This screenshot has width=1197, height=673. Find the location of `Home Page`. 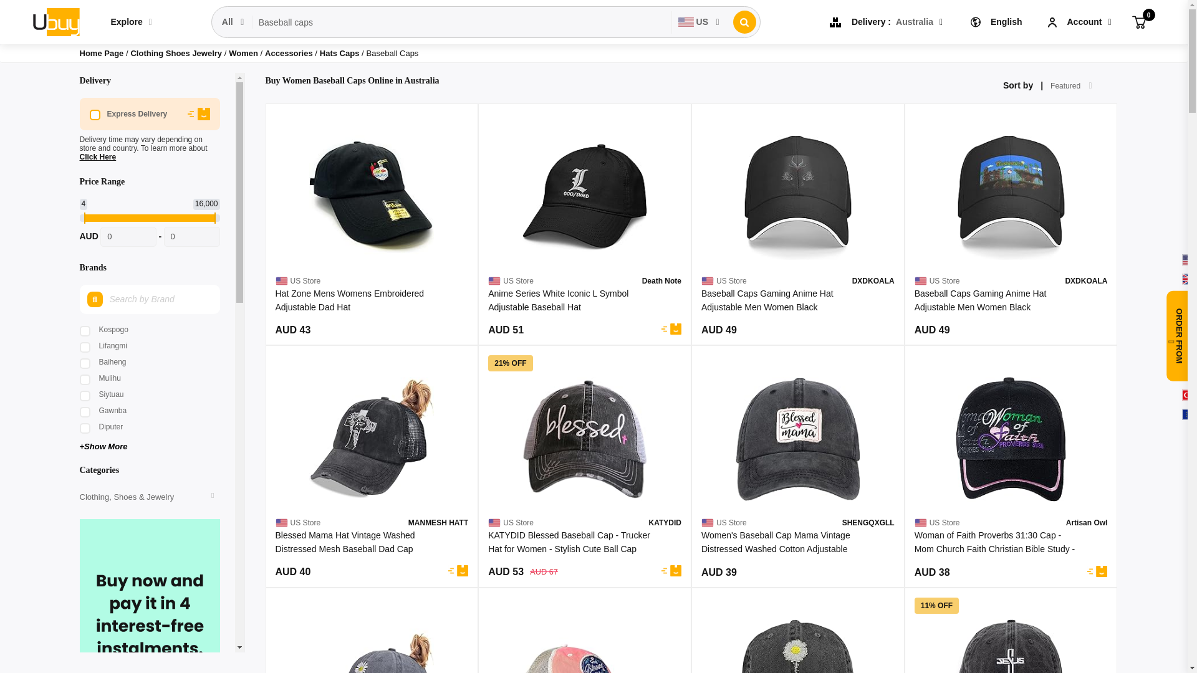

Home Page is located at coordinates (102, 52).